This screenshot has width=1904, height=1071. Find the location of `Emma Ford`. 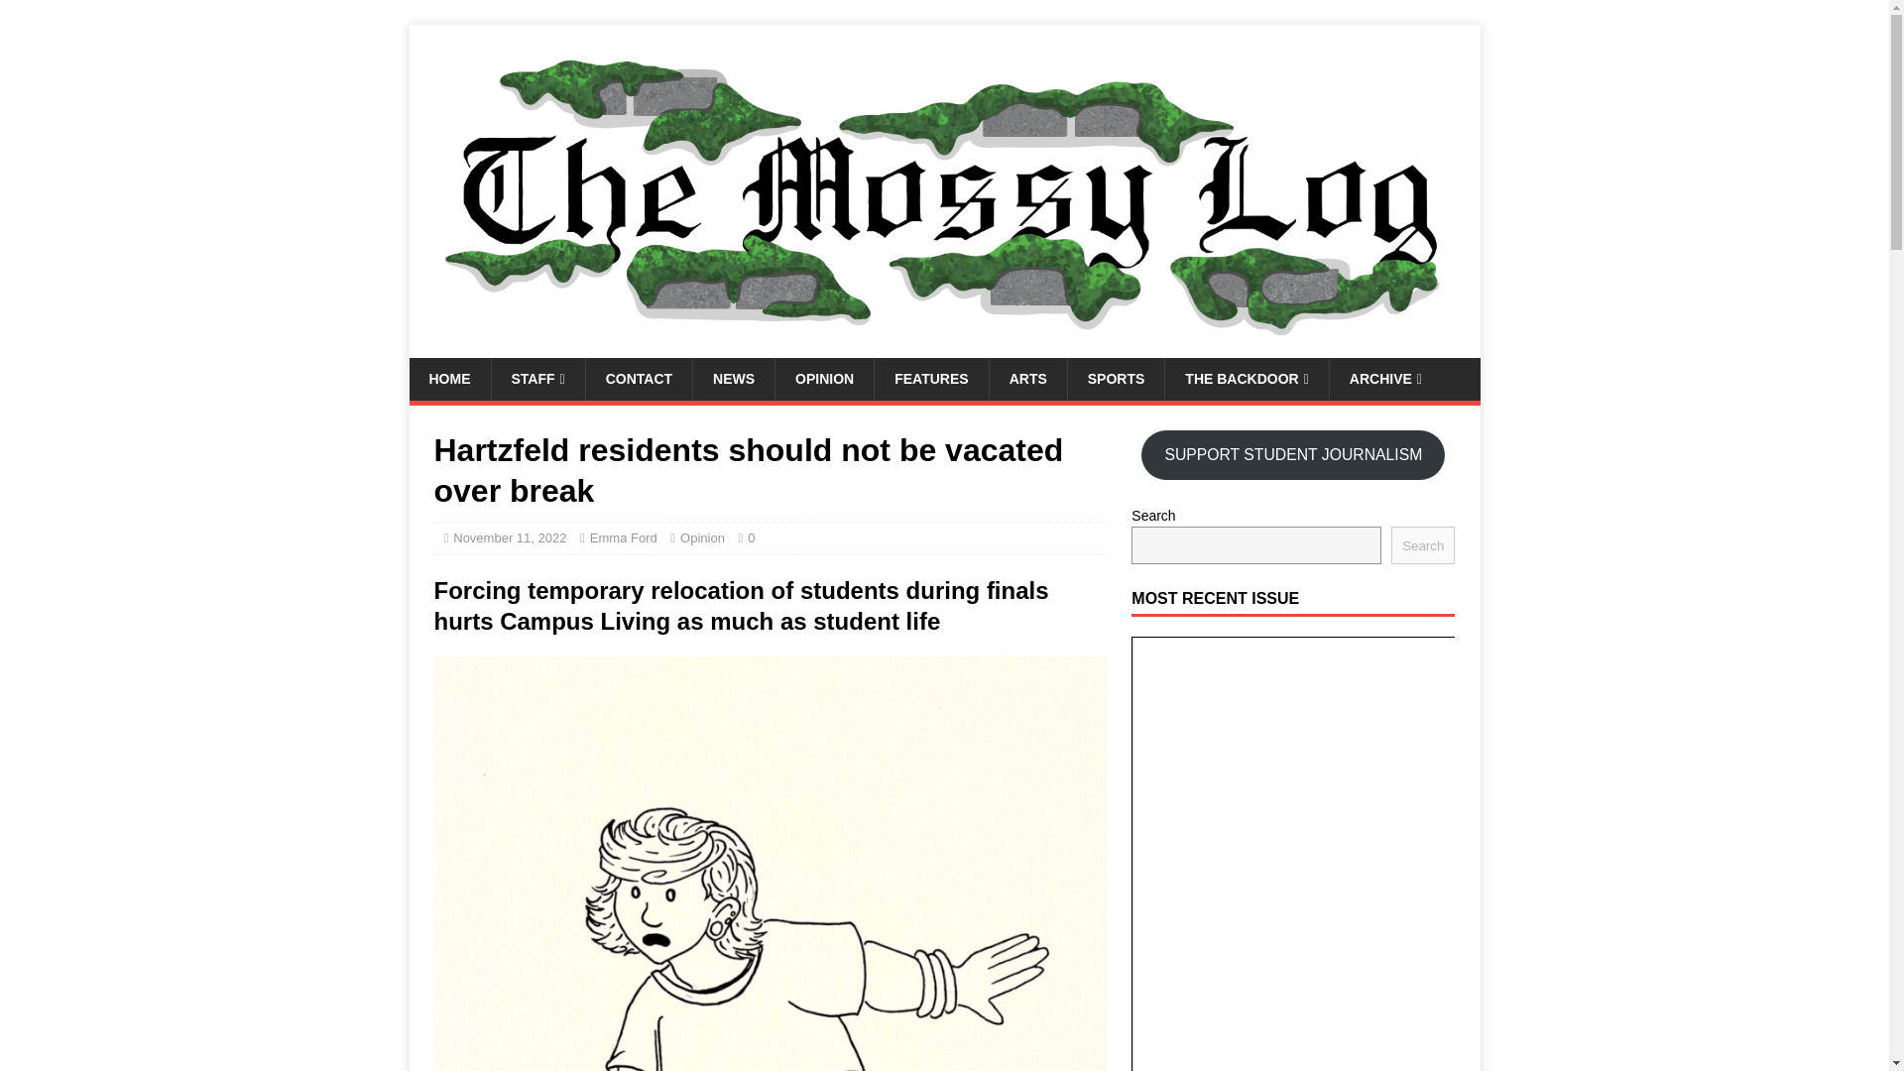

Emma Ford is located at coordinates (623, 537).